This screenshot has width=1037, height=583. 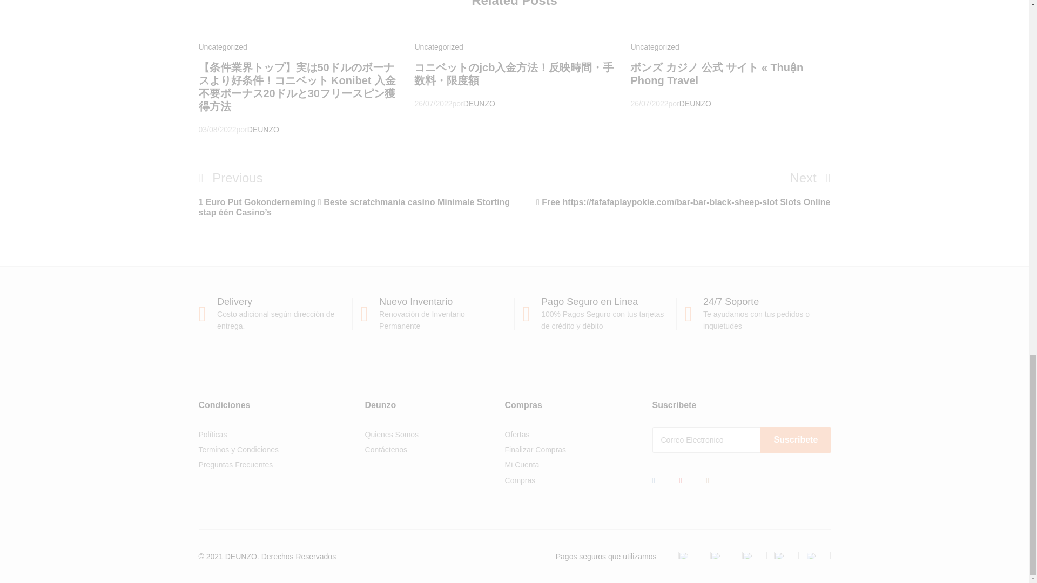 What do you see at coordinates (681, 480) in the screenshot?
I see `Google Plus` at bounding box center [681, 480].